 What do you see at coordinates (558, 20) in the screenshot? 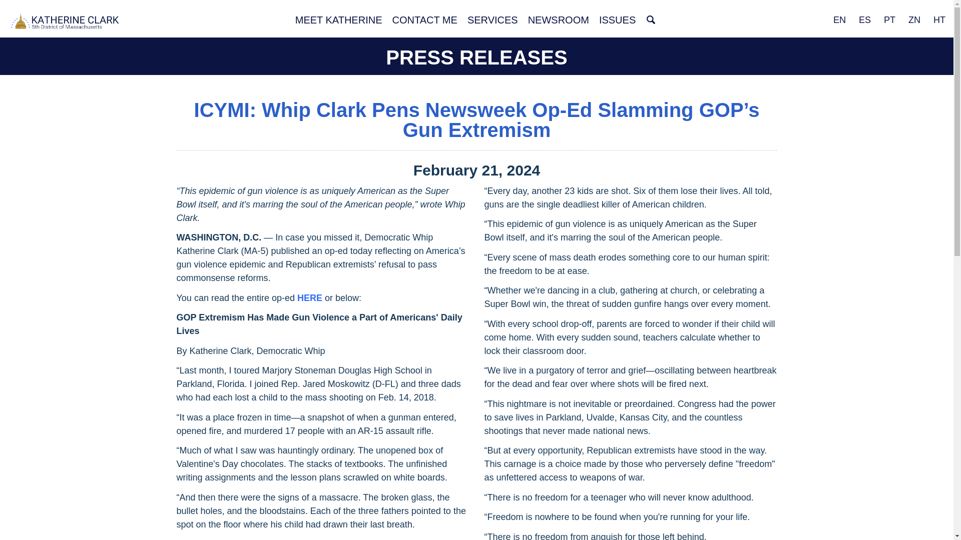
I see `NEWSROOM` at bounding box center [558, 20].